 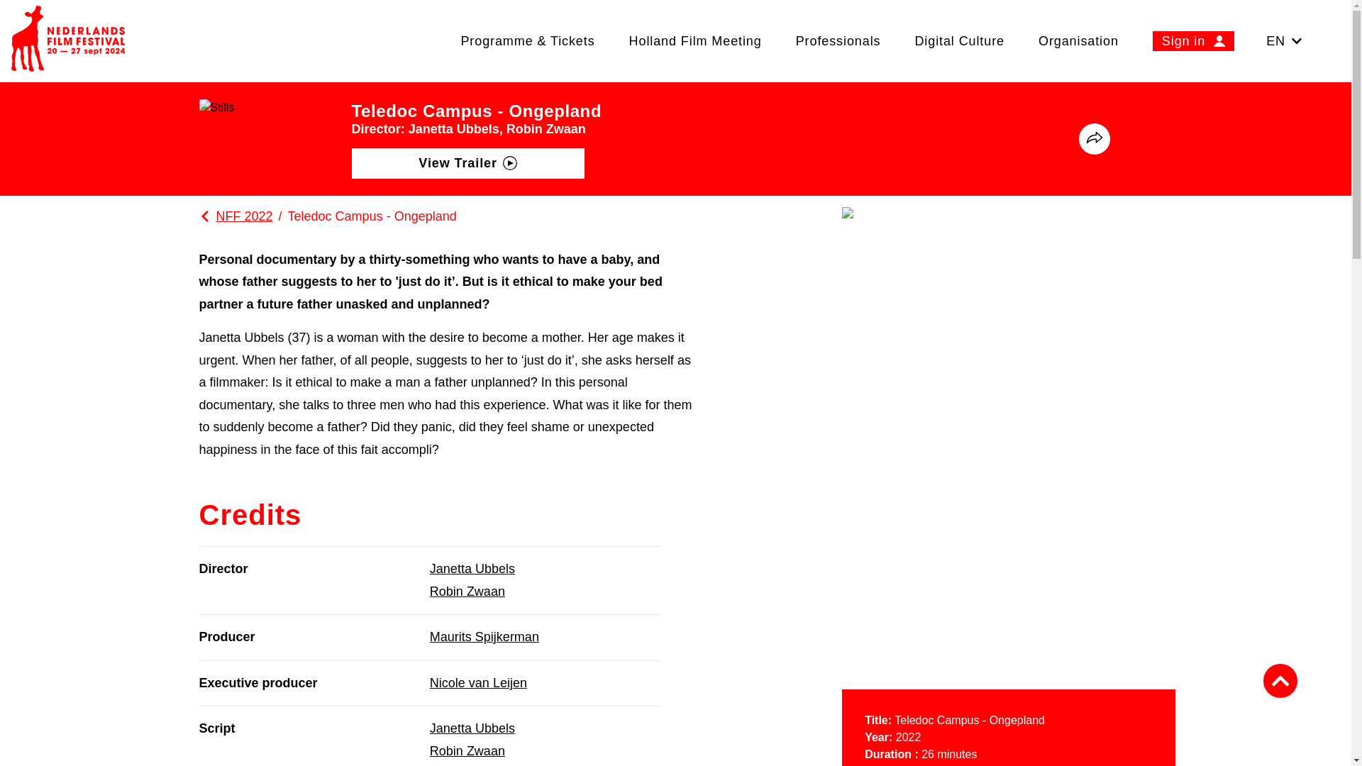 I want to click on View Trailer, so click(x=467, y=163).